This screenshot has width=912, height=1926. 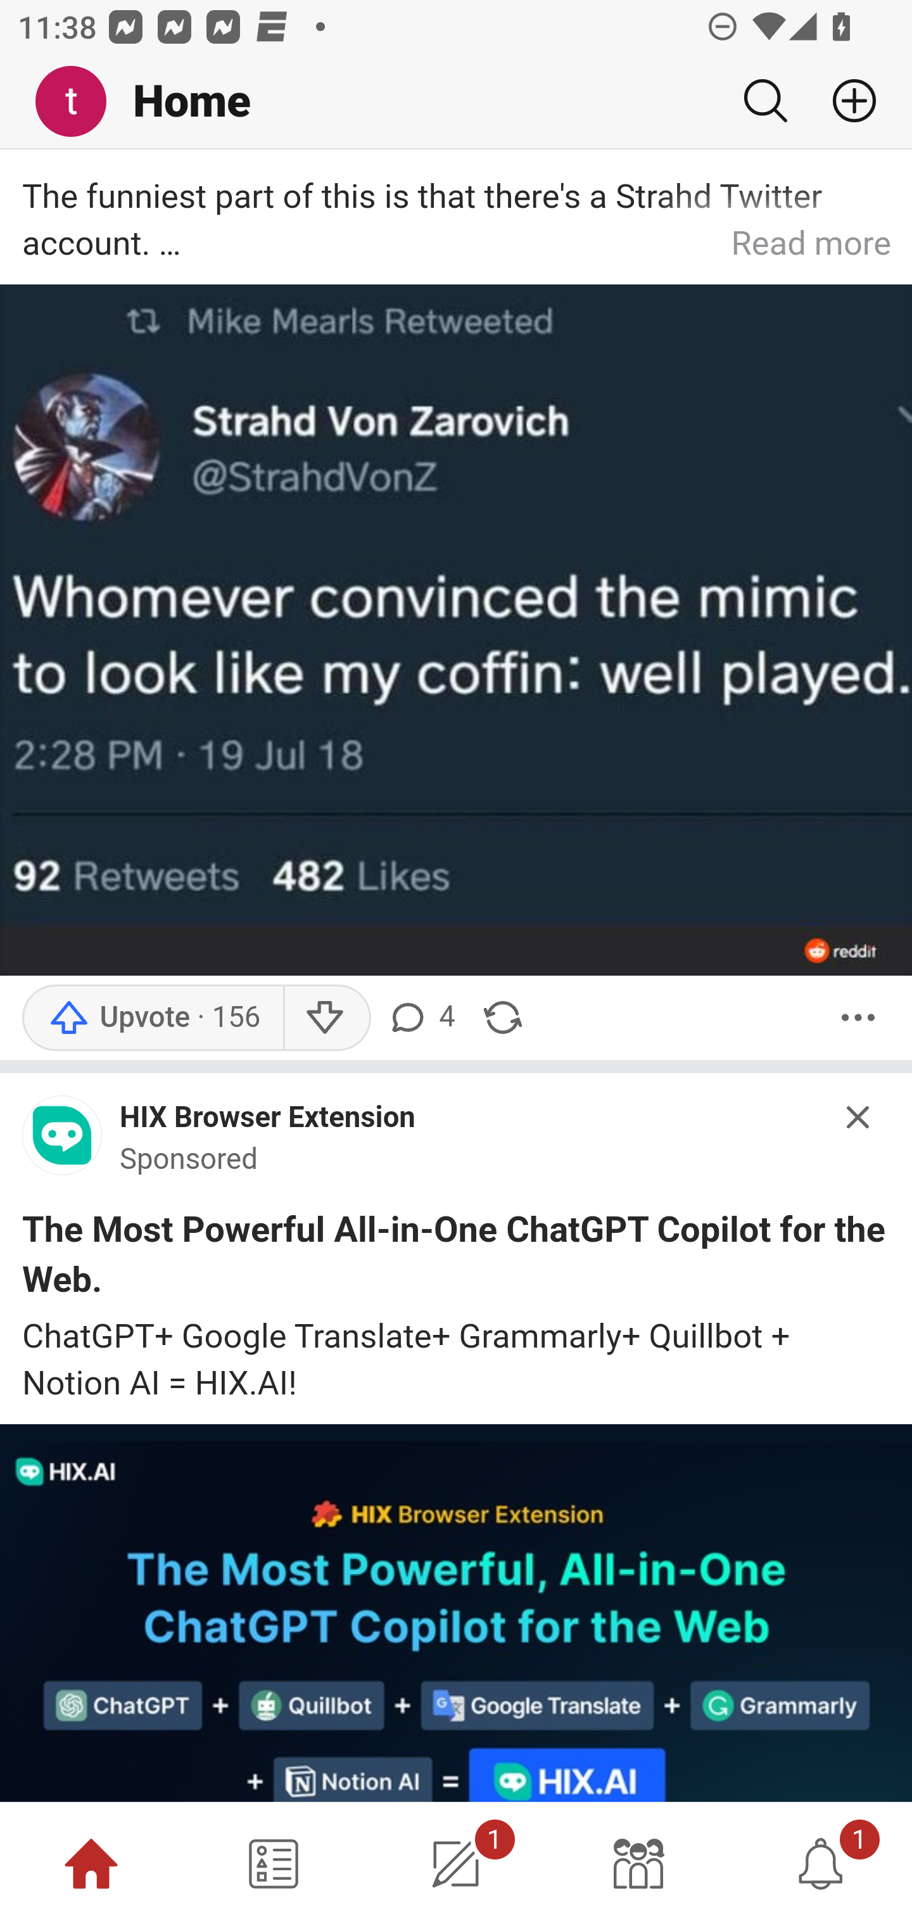 What do you see at coordinates (63, 1140) in the screenshot?
I see `main-qimg-a26aff9df7f072be8b0645a7a8a9dc4b` at bounding box center [63, 1140].